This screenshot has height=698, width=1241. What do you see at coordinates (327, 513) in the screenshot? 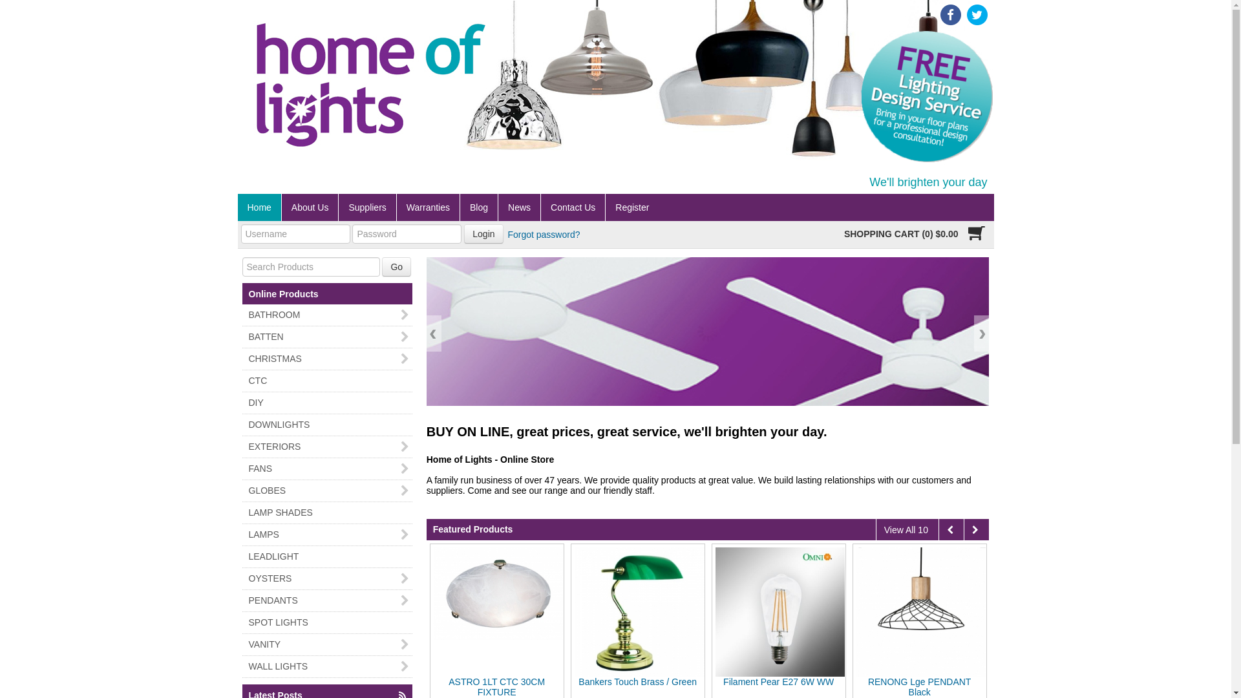
I see `LAMP SHADES` at bounding box center [327, 513].